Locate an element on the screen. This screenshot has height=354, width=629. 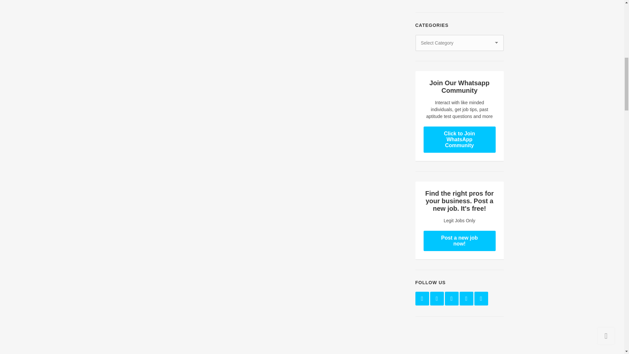
Facebook is located at coordinates (422, 298).